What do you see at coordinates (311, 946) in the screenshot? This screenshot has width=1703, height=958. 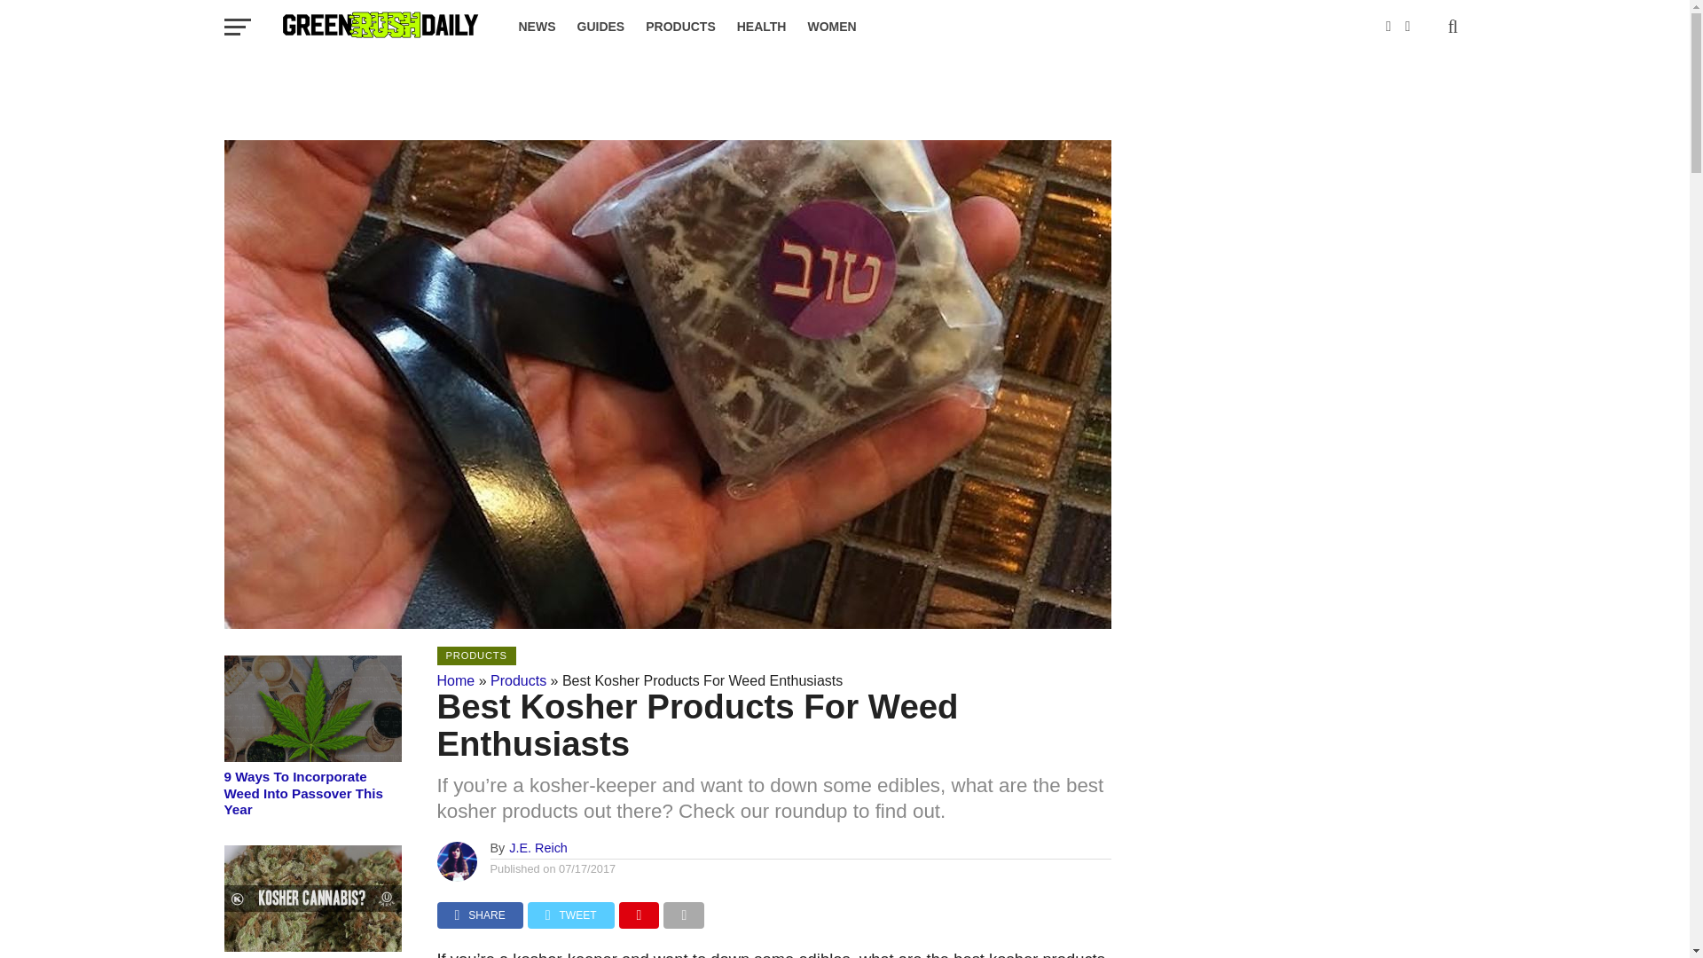 I see `Kosher Certified Cannabis is Fake Say Rabbis` at bounding box center [311, 946].